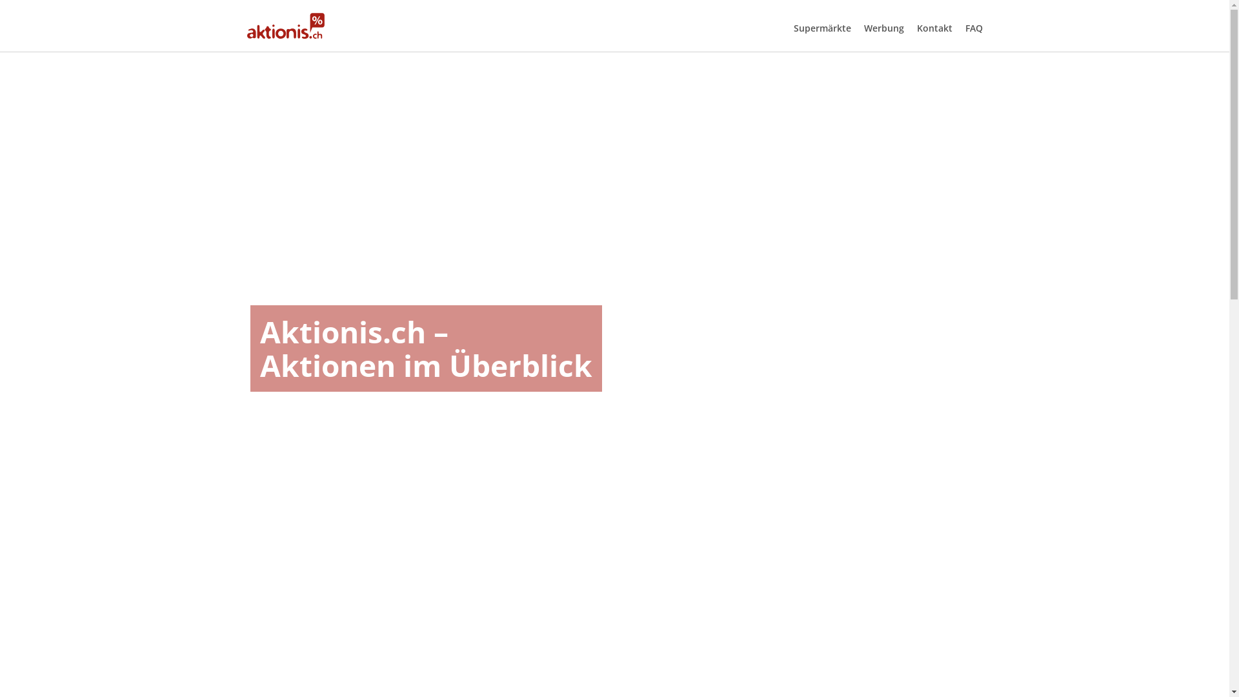 The image size is (1239, 697). Describe the element at coordinates (285, 26) in the screenshot. I see `Zur Startseite` at that location.